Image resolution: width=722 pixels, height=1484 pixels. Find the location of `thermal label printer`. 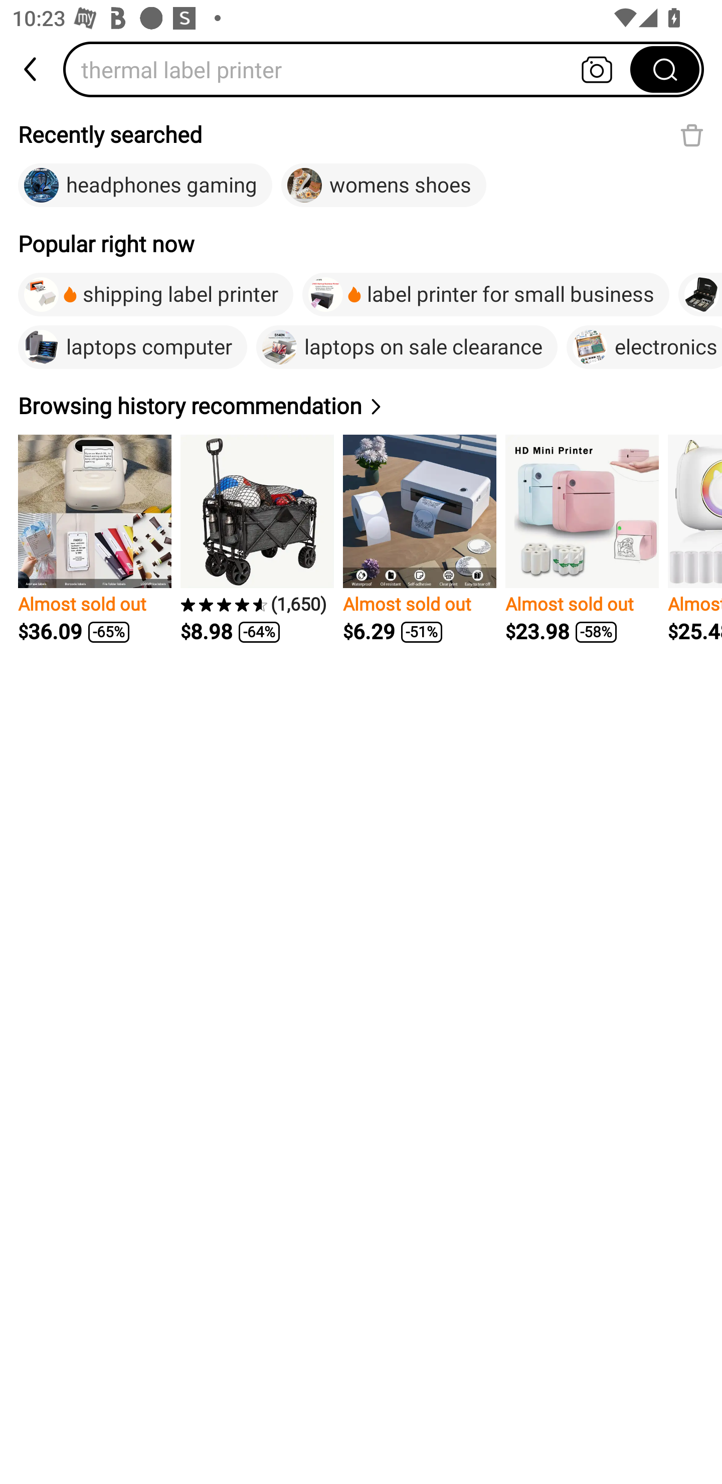

thermal label printer is located at coordinates (352, 69).